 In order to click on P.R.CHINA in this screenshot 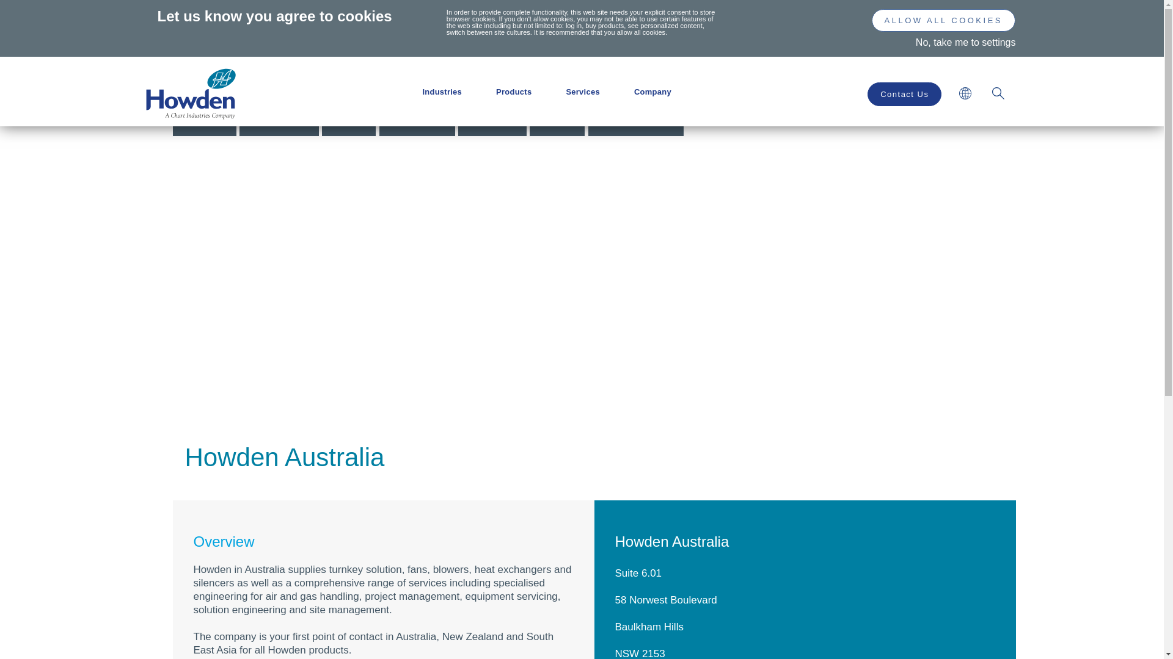, I will do `click(418, 123)`.